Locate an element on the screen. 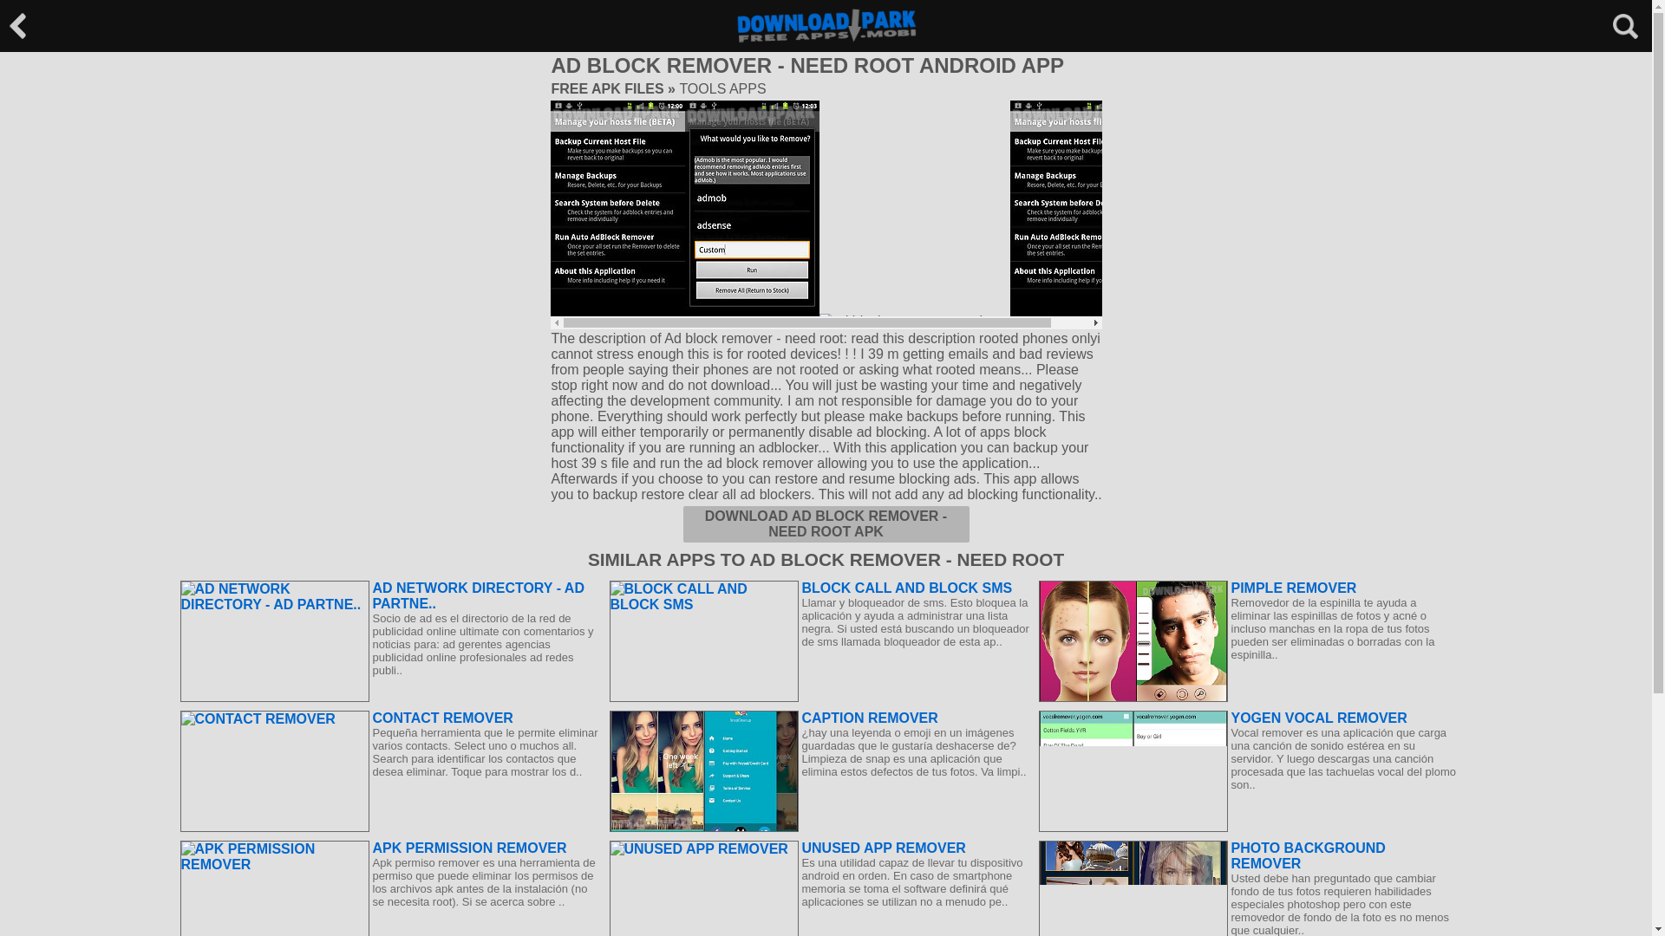  YOGEN VOCAL REMOVER is located at coordinates (1249, 718).